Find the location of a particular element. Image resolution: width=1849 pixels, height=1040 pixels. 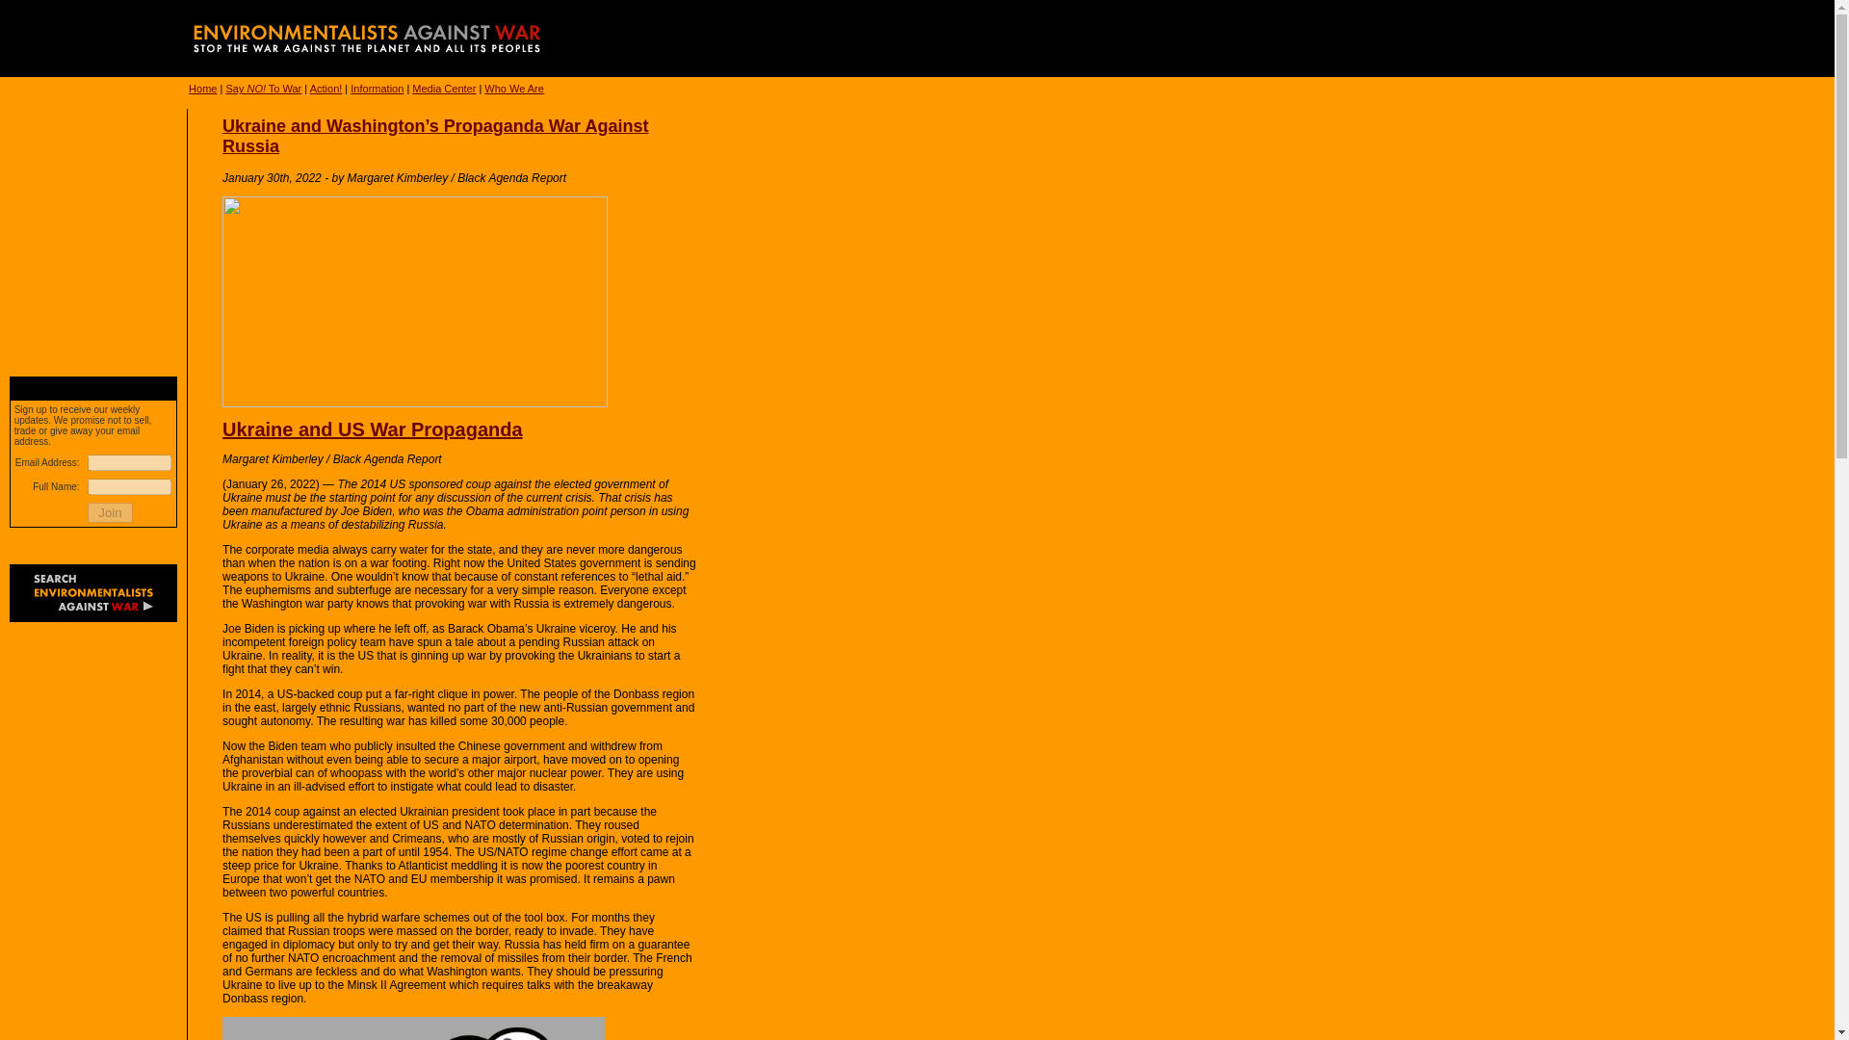

Information is located at coordinates (377, 89).